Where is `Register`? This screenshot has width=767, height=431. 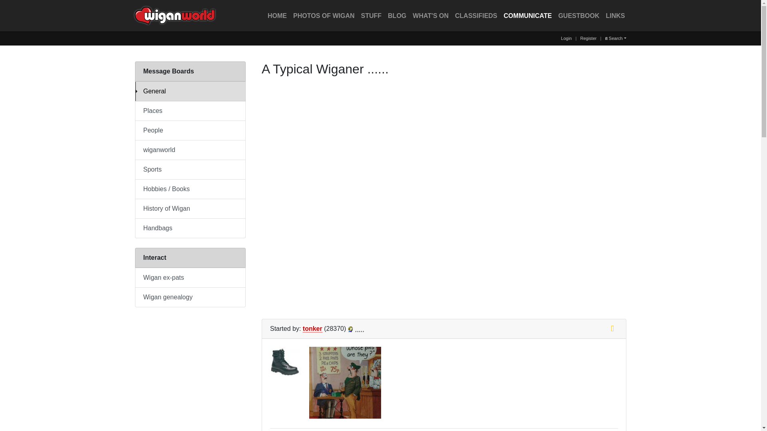 Register is located at coordinates (588, 38).